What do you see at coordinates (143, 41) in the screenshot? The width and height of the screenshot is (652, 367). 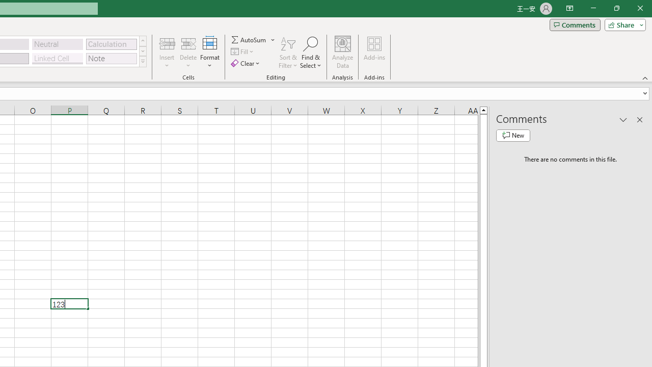 I see `Row up` at bounding box center [143, 41].